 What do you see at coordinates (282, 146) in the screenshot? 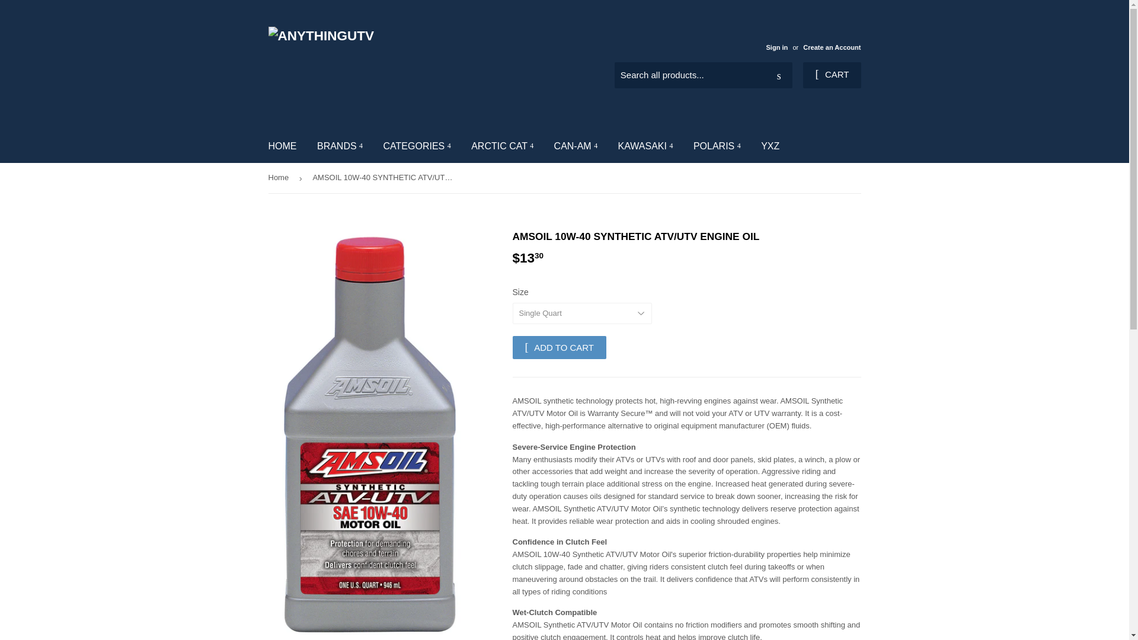
I see `HOME` at bounding box center [282, 146].